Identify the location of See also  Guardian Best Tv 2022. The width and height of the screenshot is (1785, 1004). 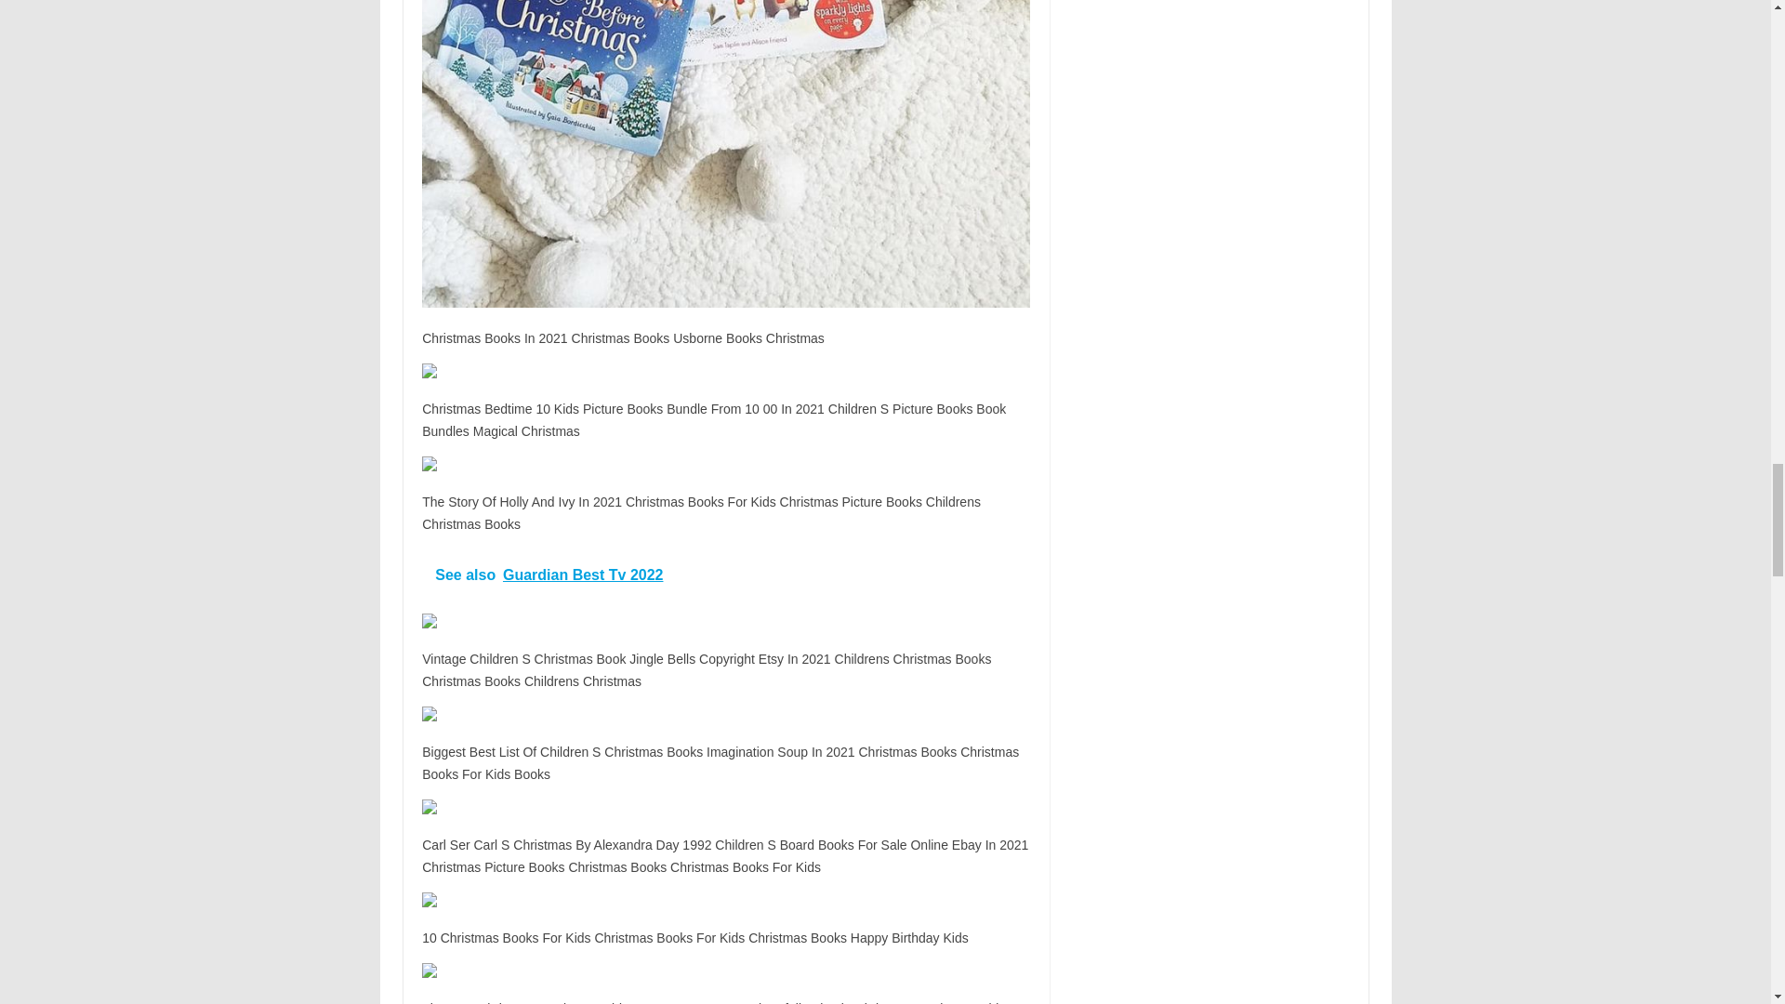
(725, 575).